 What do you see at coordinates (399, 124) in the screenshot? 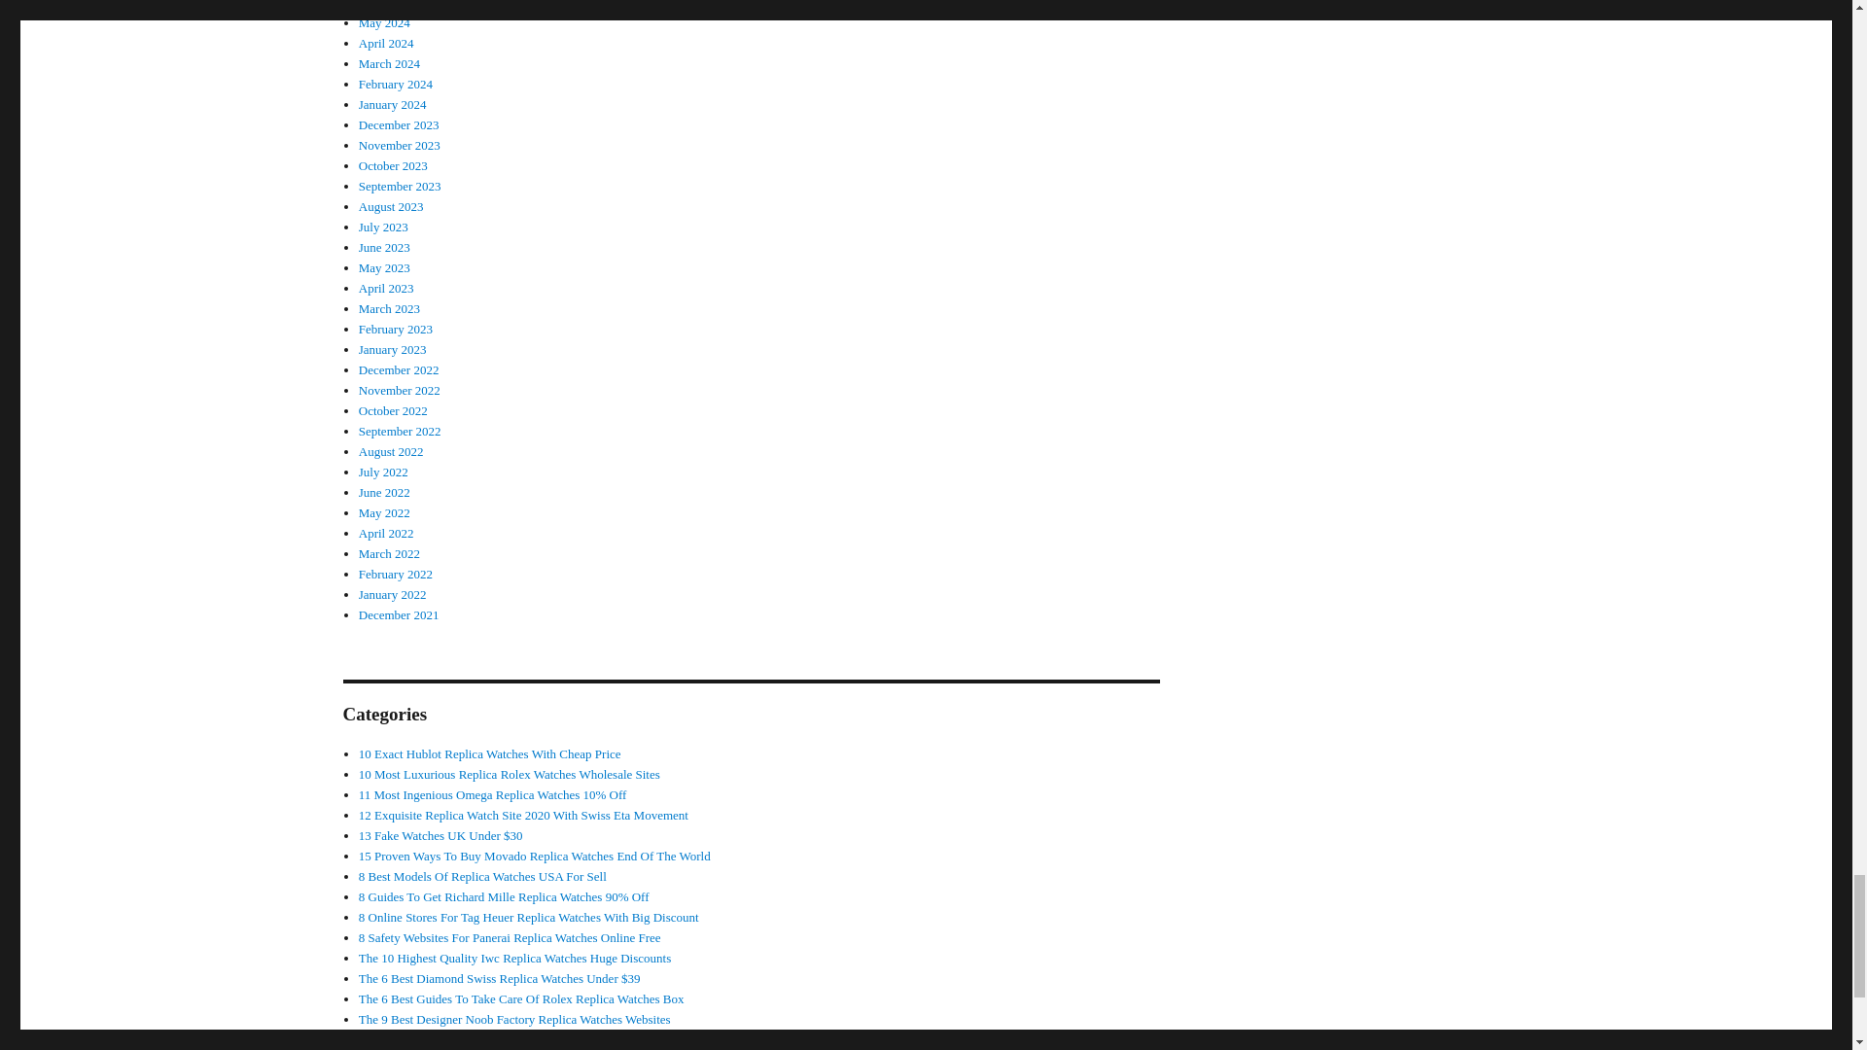
I see `December 2023` at bounding box center [399, 124].